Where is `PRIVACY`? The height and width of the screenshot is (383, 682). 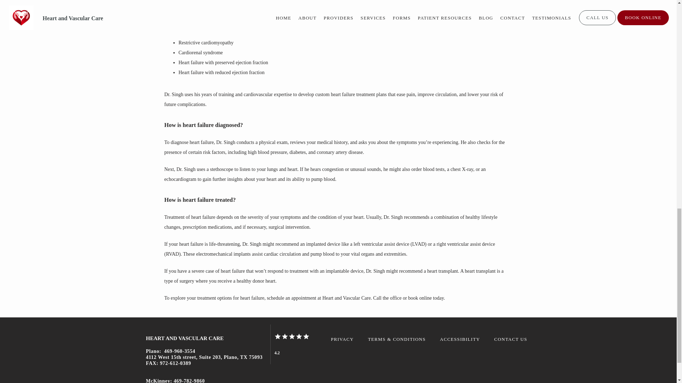
PRIVACY is located at coordinates (342, 339).